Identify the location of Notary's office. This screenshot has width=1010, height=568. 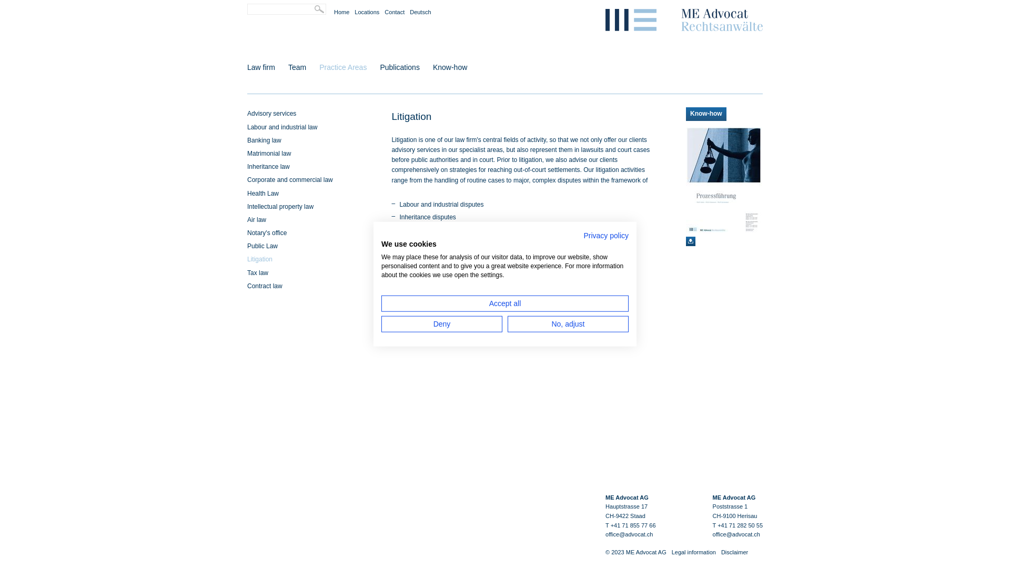
(267, 233).